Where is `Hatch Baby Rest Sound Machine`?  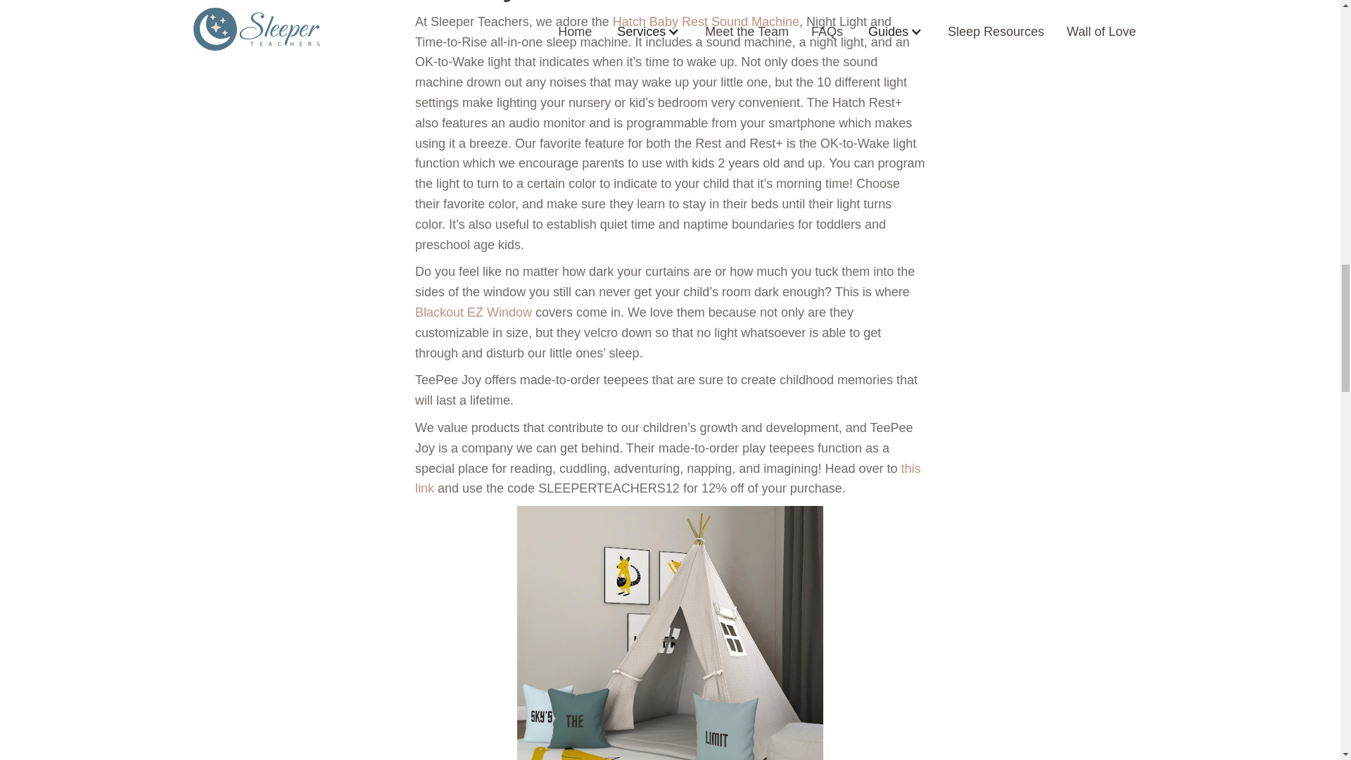
Hatch Baby Rest Sound Machine is located at coordinates (706, 21).